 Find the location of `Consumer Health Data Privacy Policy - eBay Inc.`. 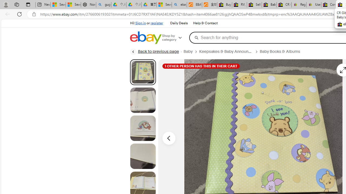

Consumer Health Data Privacy Policy - eBay Inc. is located at coordinates (329, 5).